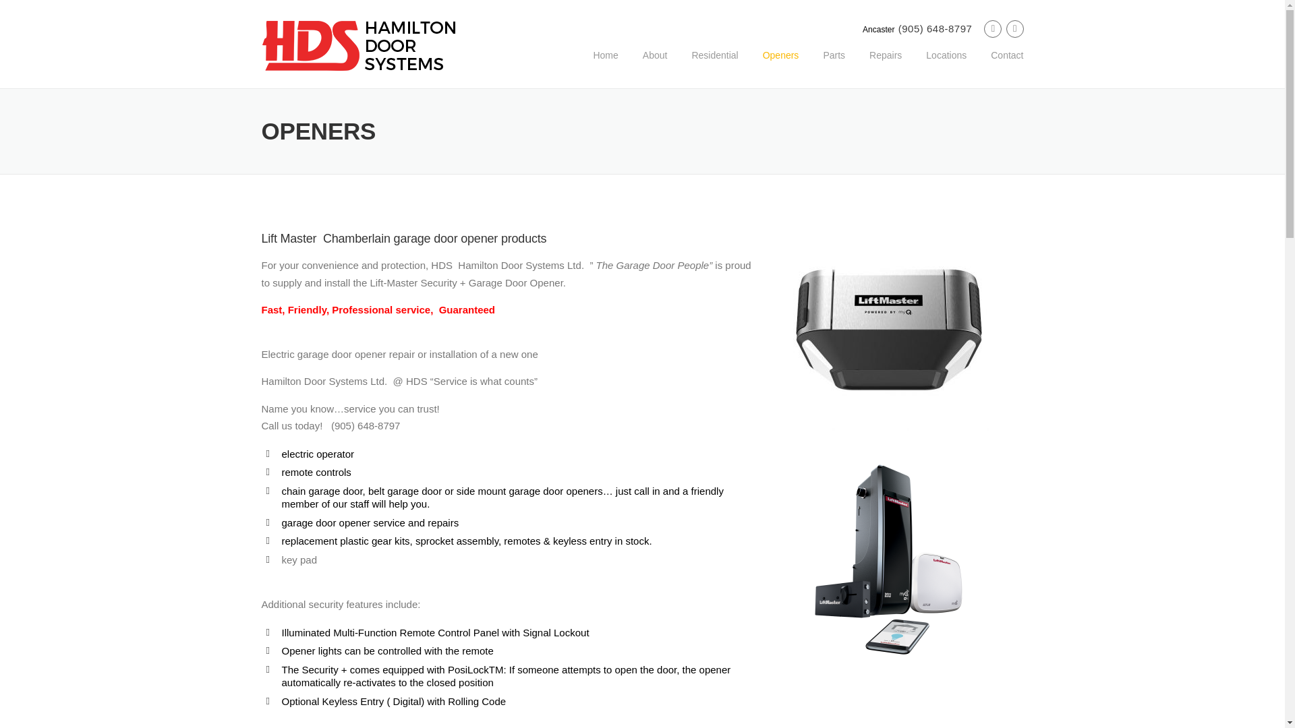 The width and height of the screenshot is (1295, 728). Describe the element at coordinates (834, 66) in the screenshot. I see `Parts` at that location.